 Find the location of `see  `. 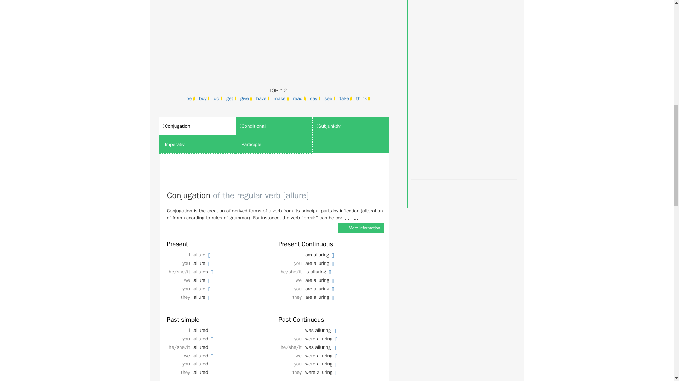

see   is located at coordinates (329, 99).